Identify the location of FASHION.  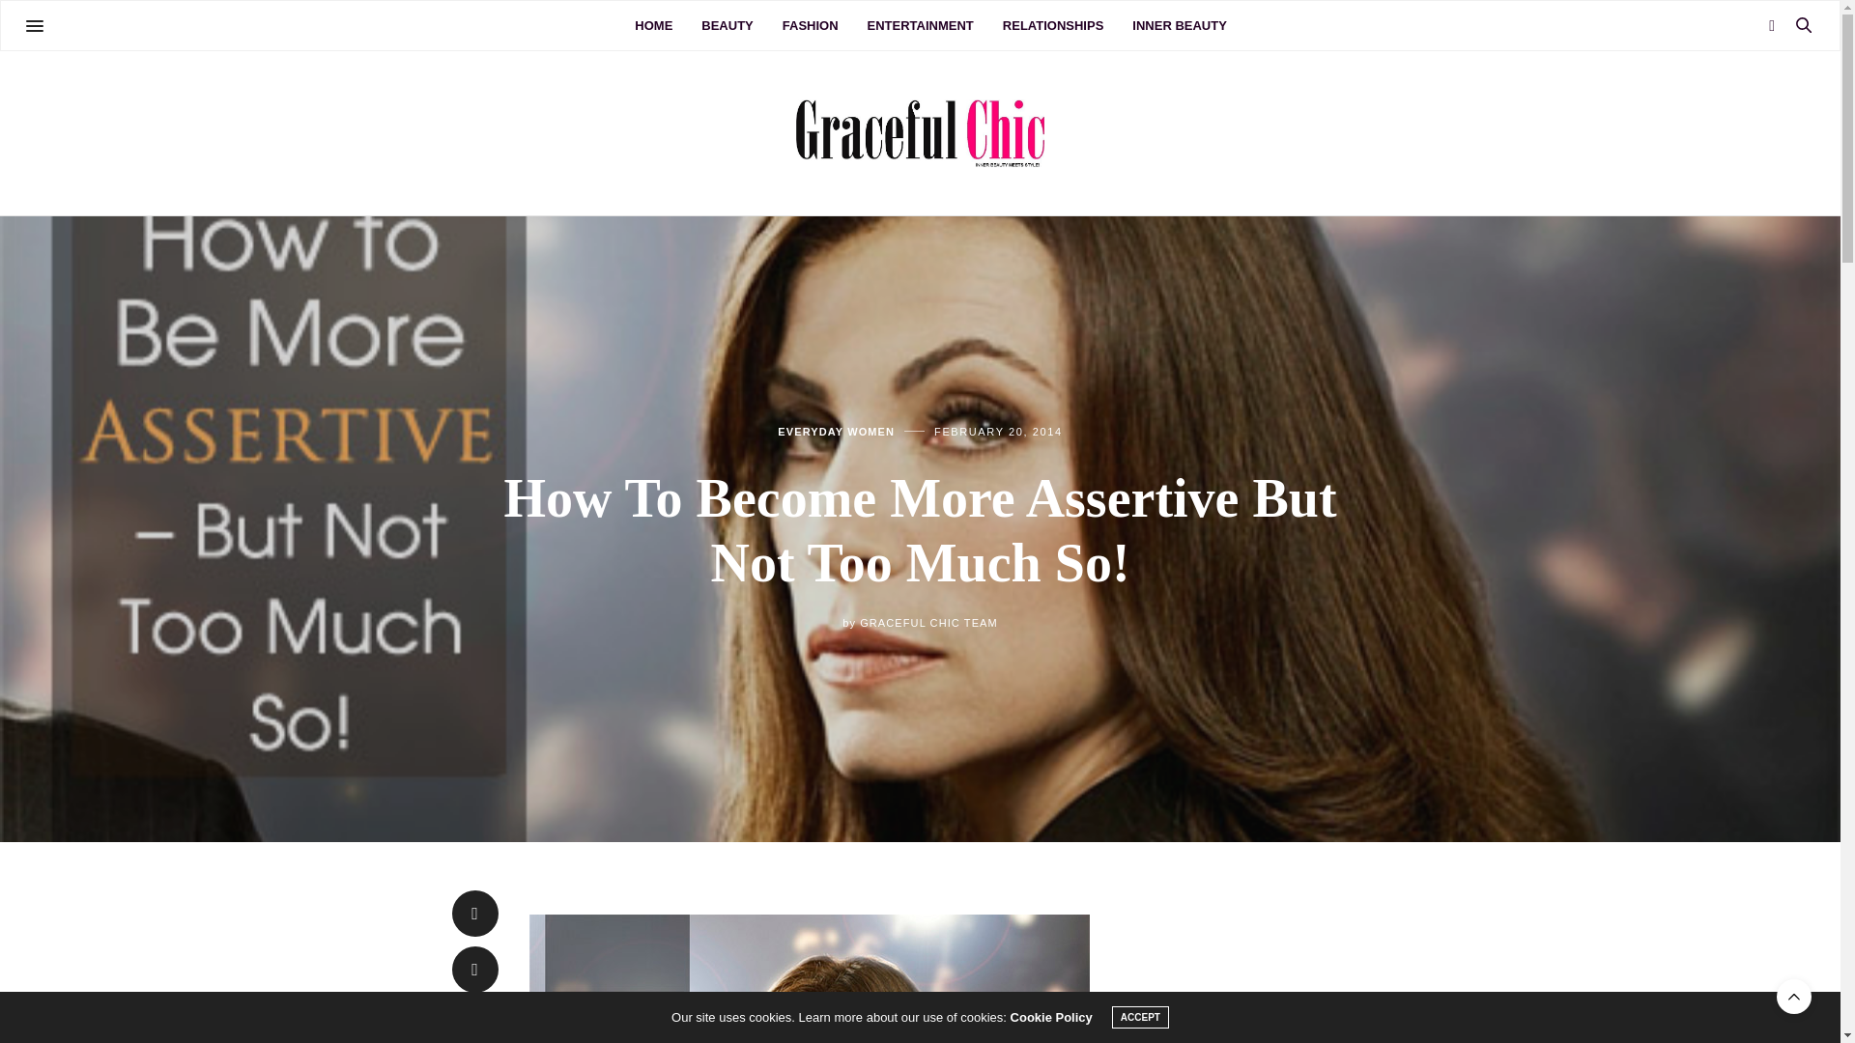
(810, 25).